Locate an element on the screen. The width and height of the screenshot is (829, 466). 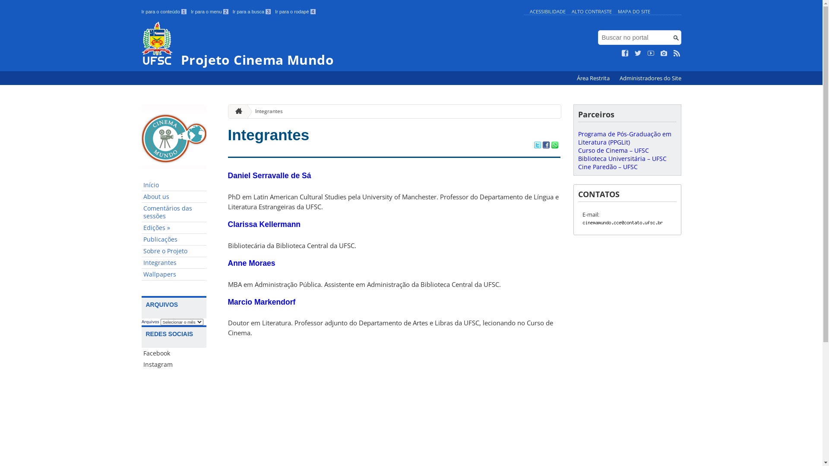
Projeto Cinema Mundo is located at coordinates (331, 44).